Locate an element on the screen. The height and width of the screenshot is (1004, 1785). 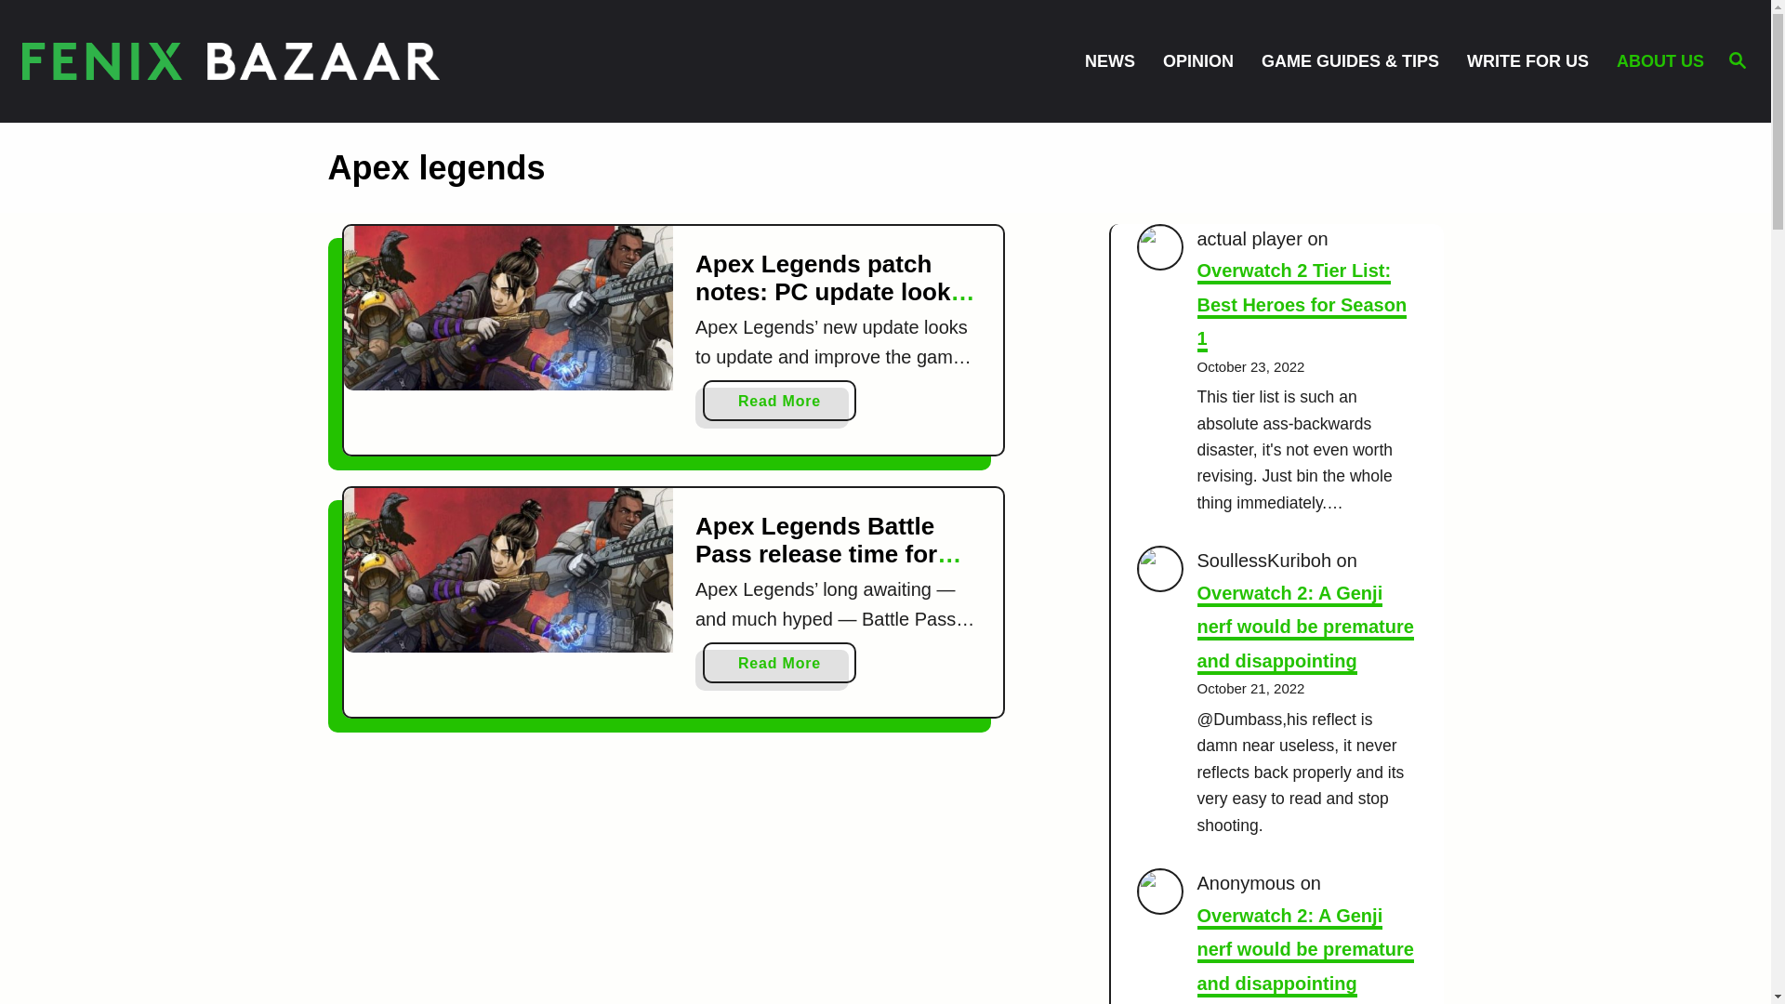
Apex Legends patch notes: PC update looks to fix crashes is located at coordinates (835, 290).